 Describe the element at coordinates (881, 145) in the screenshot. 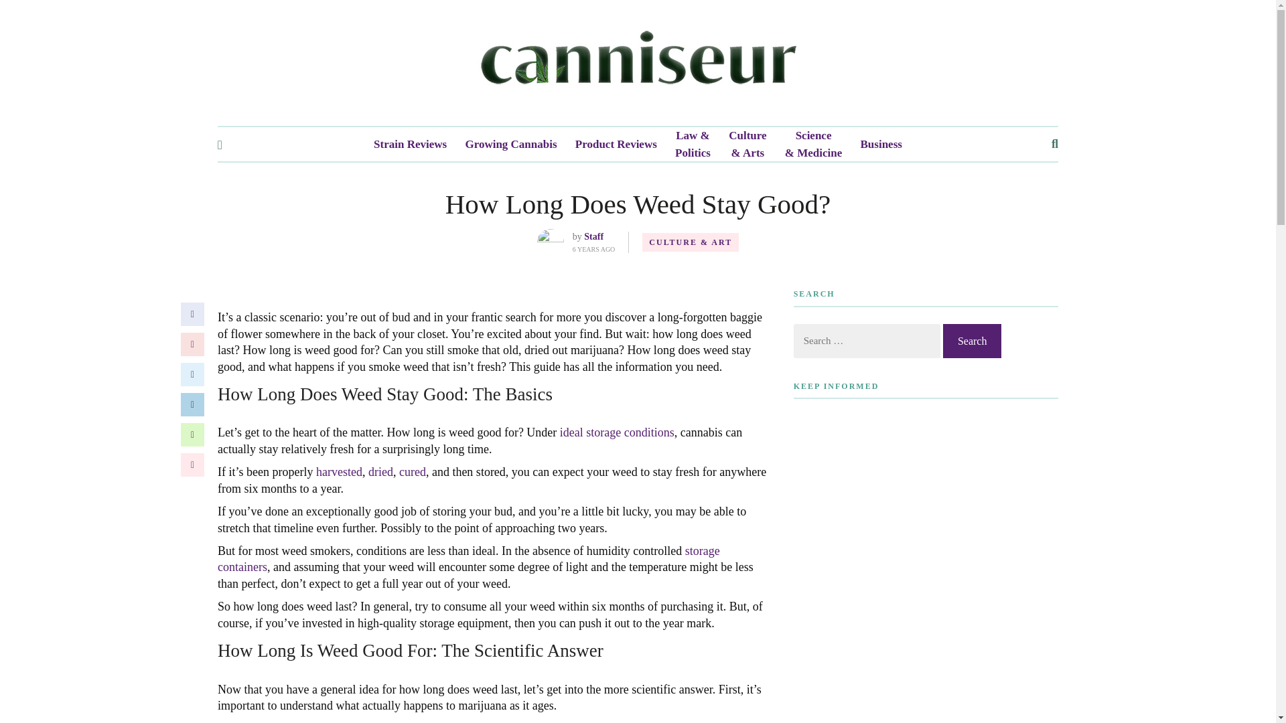

I see `Business` at that location.